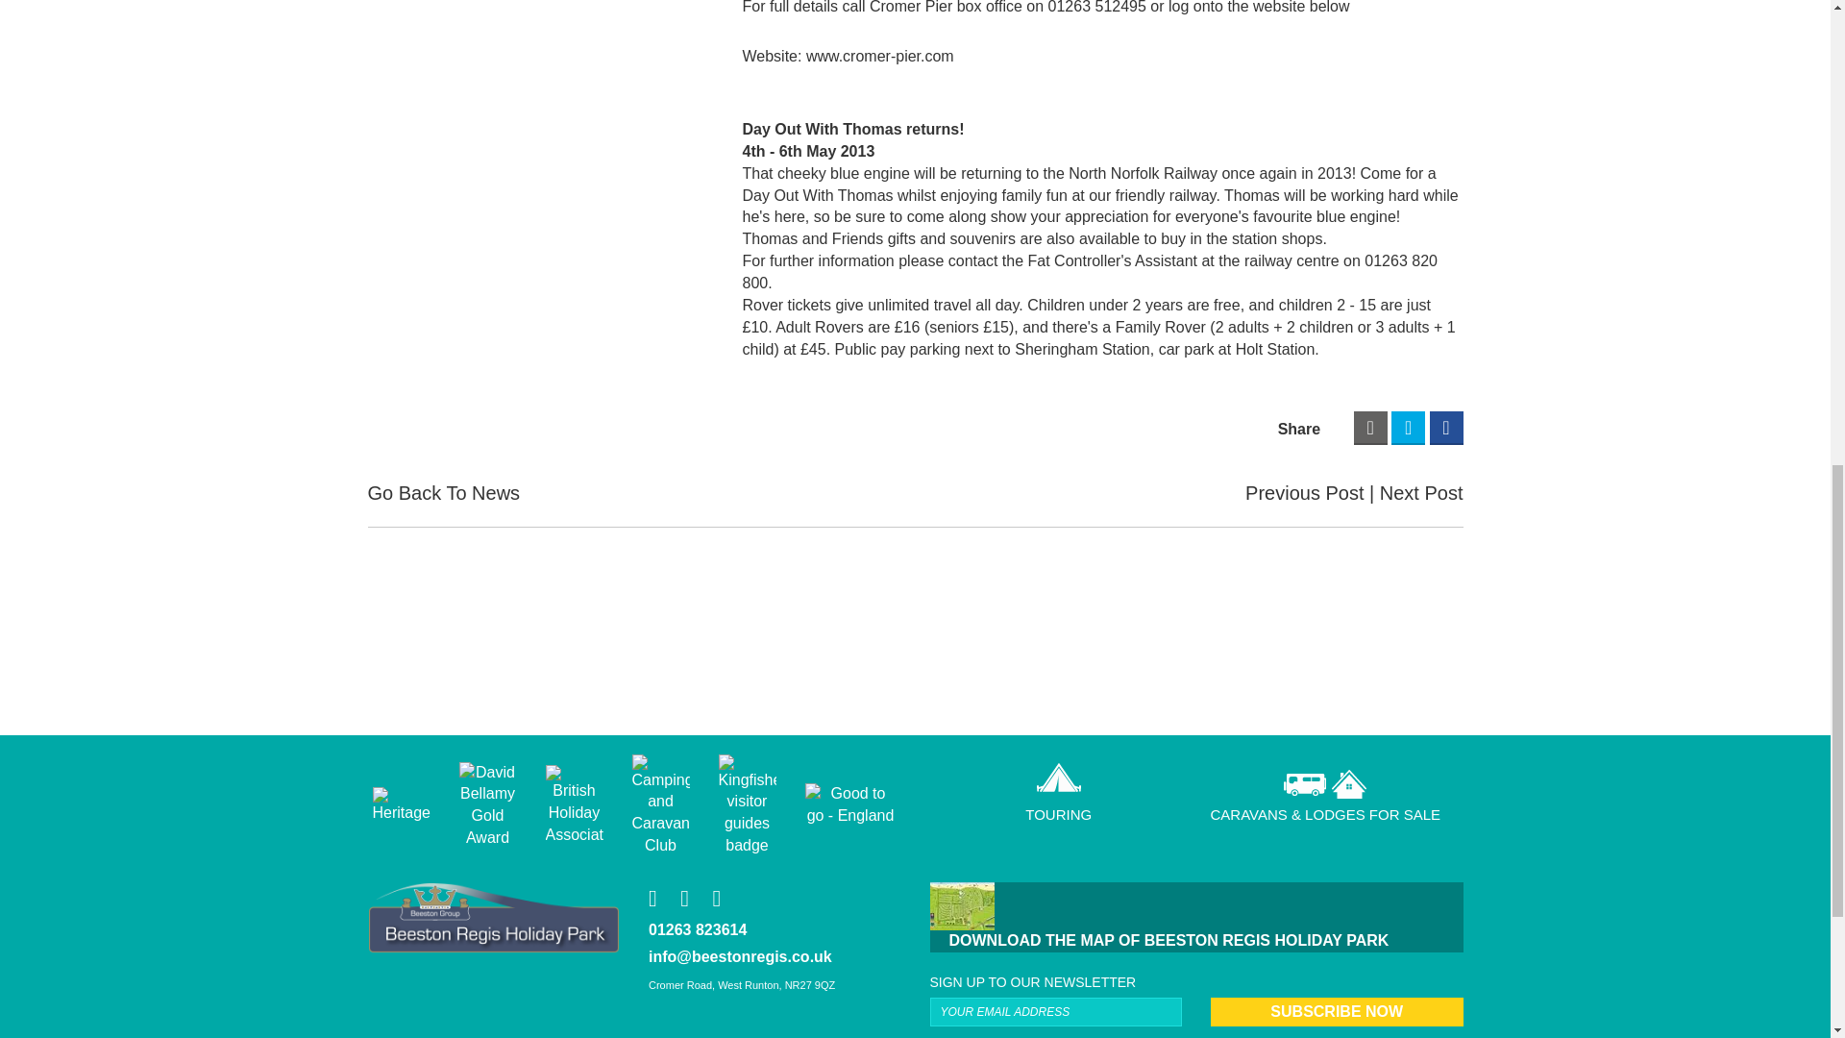 The image size is (1845, 1038). Describe the element at coordinates (880, 56) in the screenshot. I see `www.cromer-pier.com` at that location.